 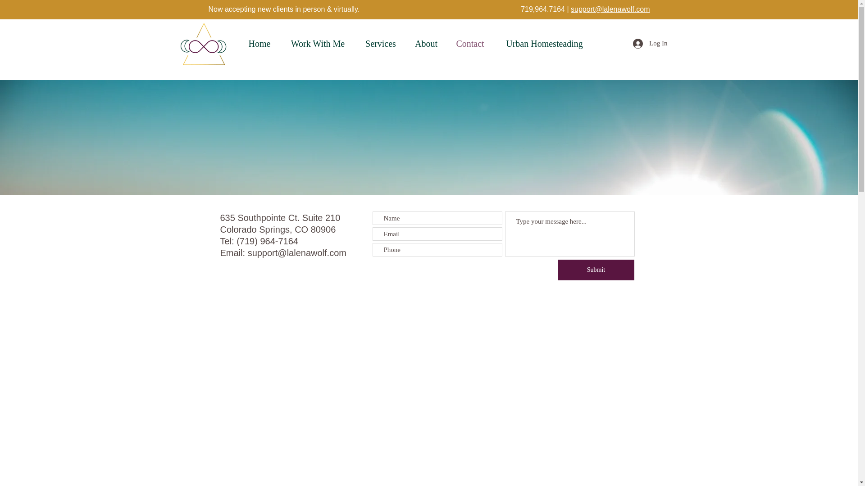 What do you see at coordinates (596, 270) in the screenshot?
I see `Submit` at bounding box center [596, 270].